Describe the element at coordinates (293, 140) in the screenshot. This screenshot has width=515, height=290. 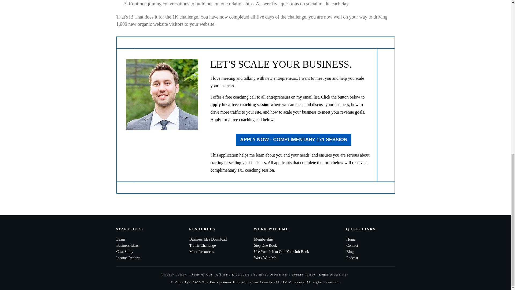
I see `APPLY NOW - COMPLIMENTARY 1x1 SESSION` at that location.